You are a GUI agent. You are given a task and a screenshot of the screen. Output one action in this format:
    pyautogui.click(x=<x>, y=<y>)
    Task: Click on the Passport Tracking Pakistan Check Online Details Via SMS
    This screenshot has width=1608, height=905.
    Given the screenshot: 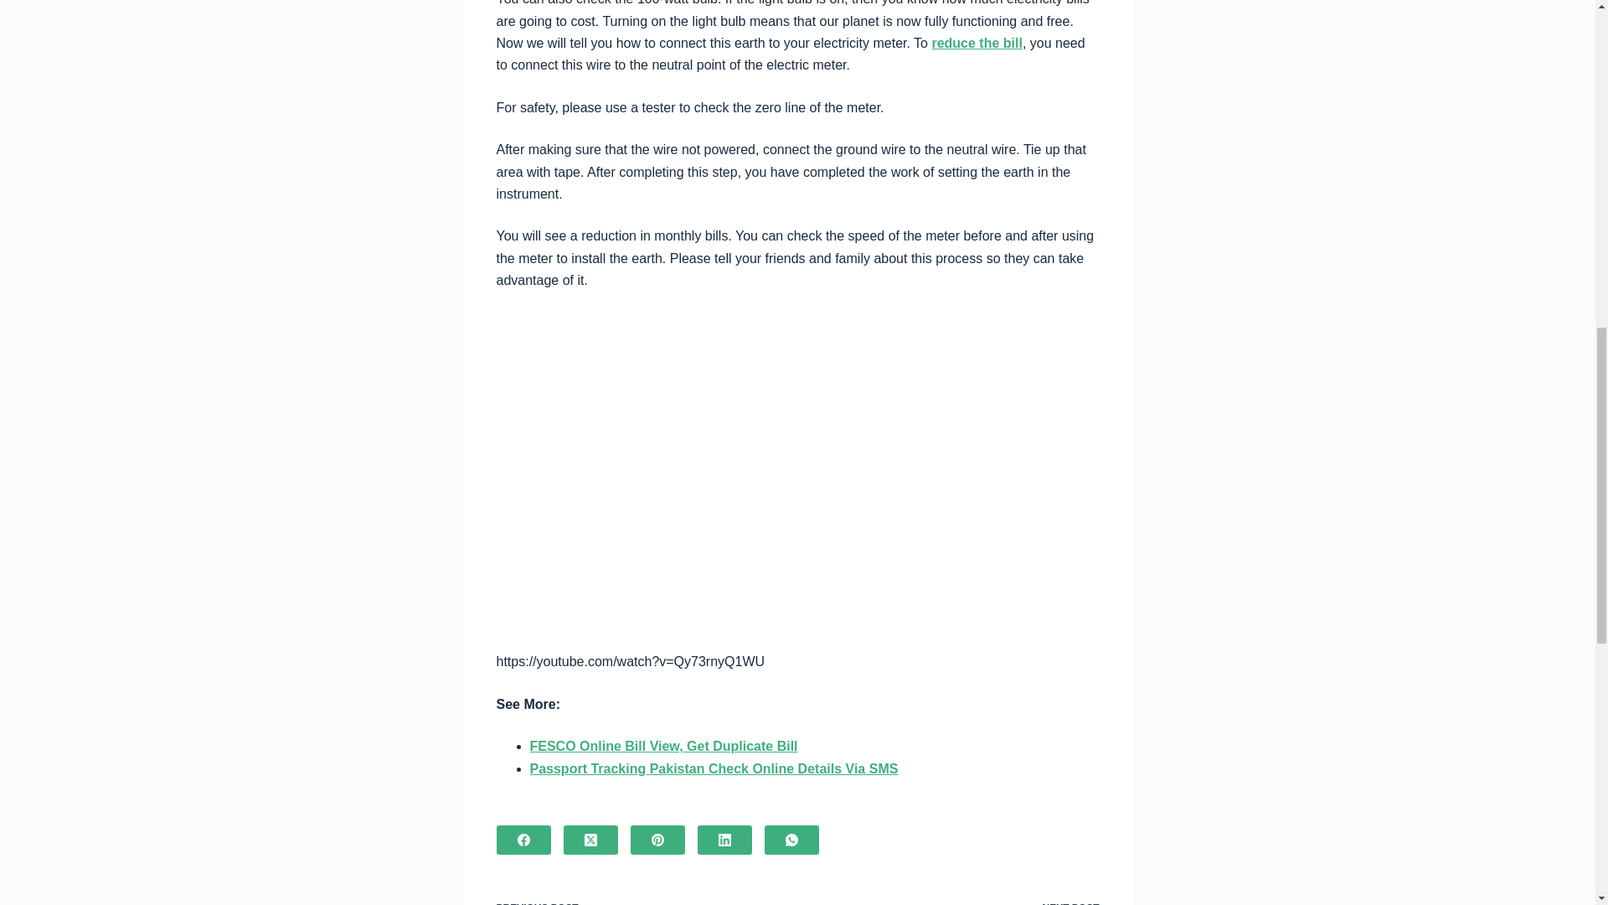 What is the action you would take?
    pyautogui.click(x=713, y=768)
    